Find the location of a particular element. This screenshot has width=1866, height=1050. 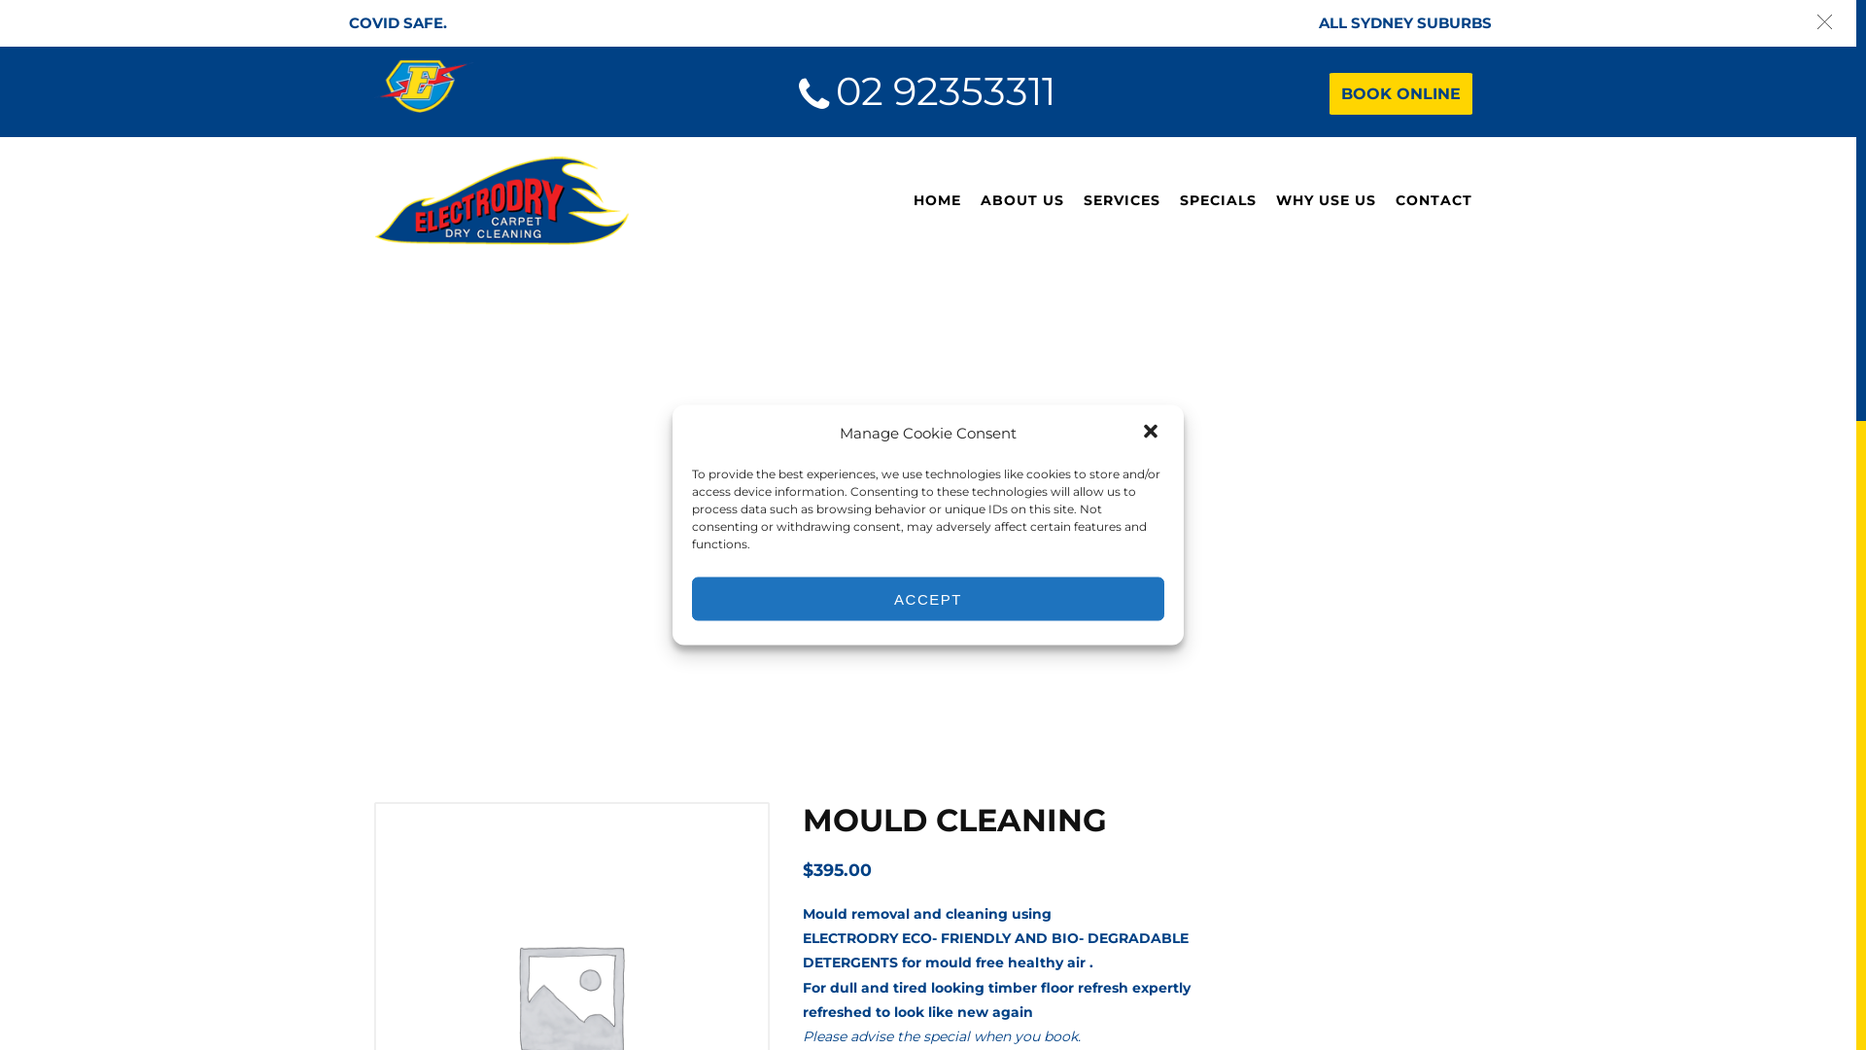

ABOUT US is located at coordinates (1022, 200).